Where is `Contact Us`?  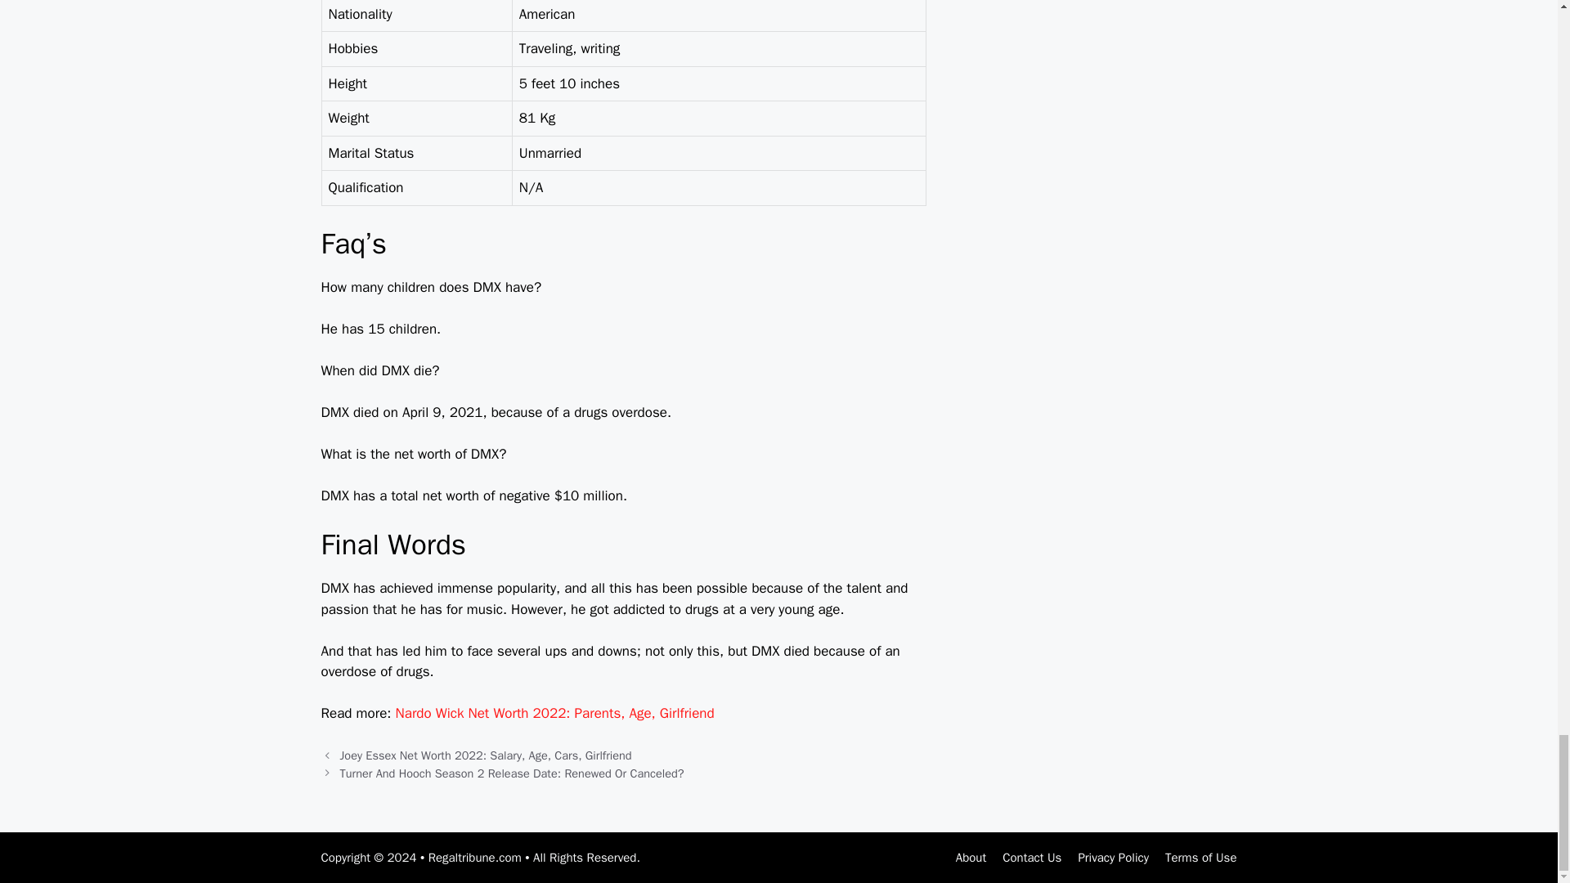 Contact Us is located at coordinates (1032, 858).